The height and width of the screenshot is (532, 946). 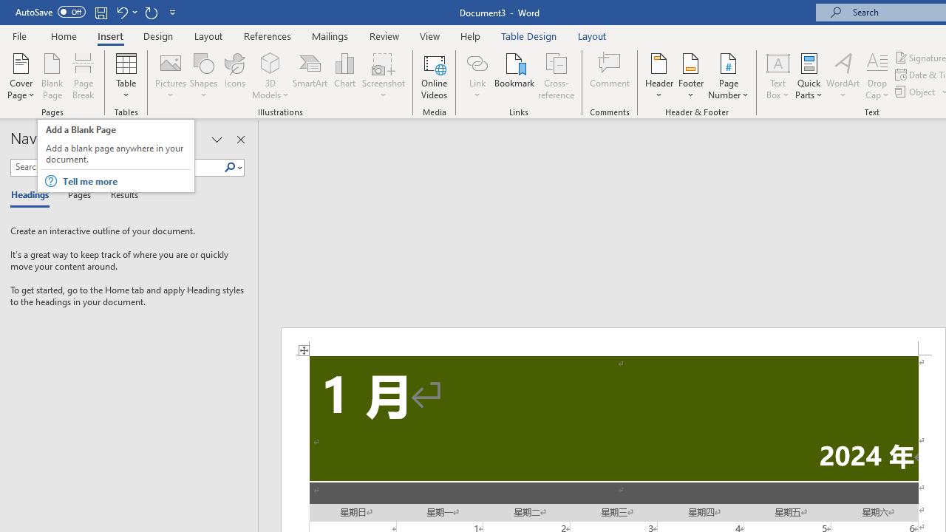 I want to click on Link, so click(x=477, y=62).